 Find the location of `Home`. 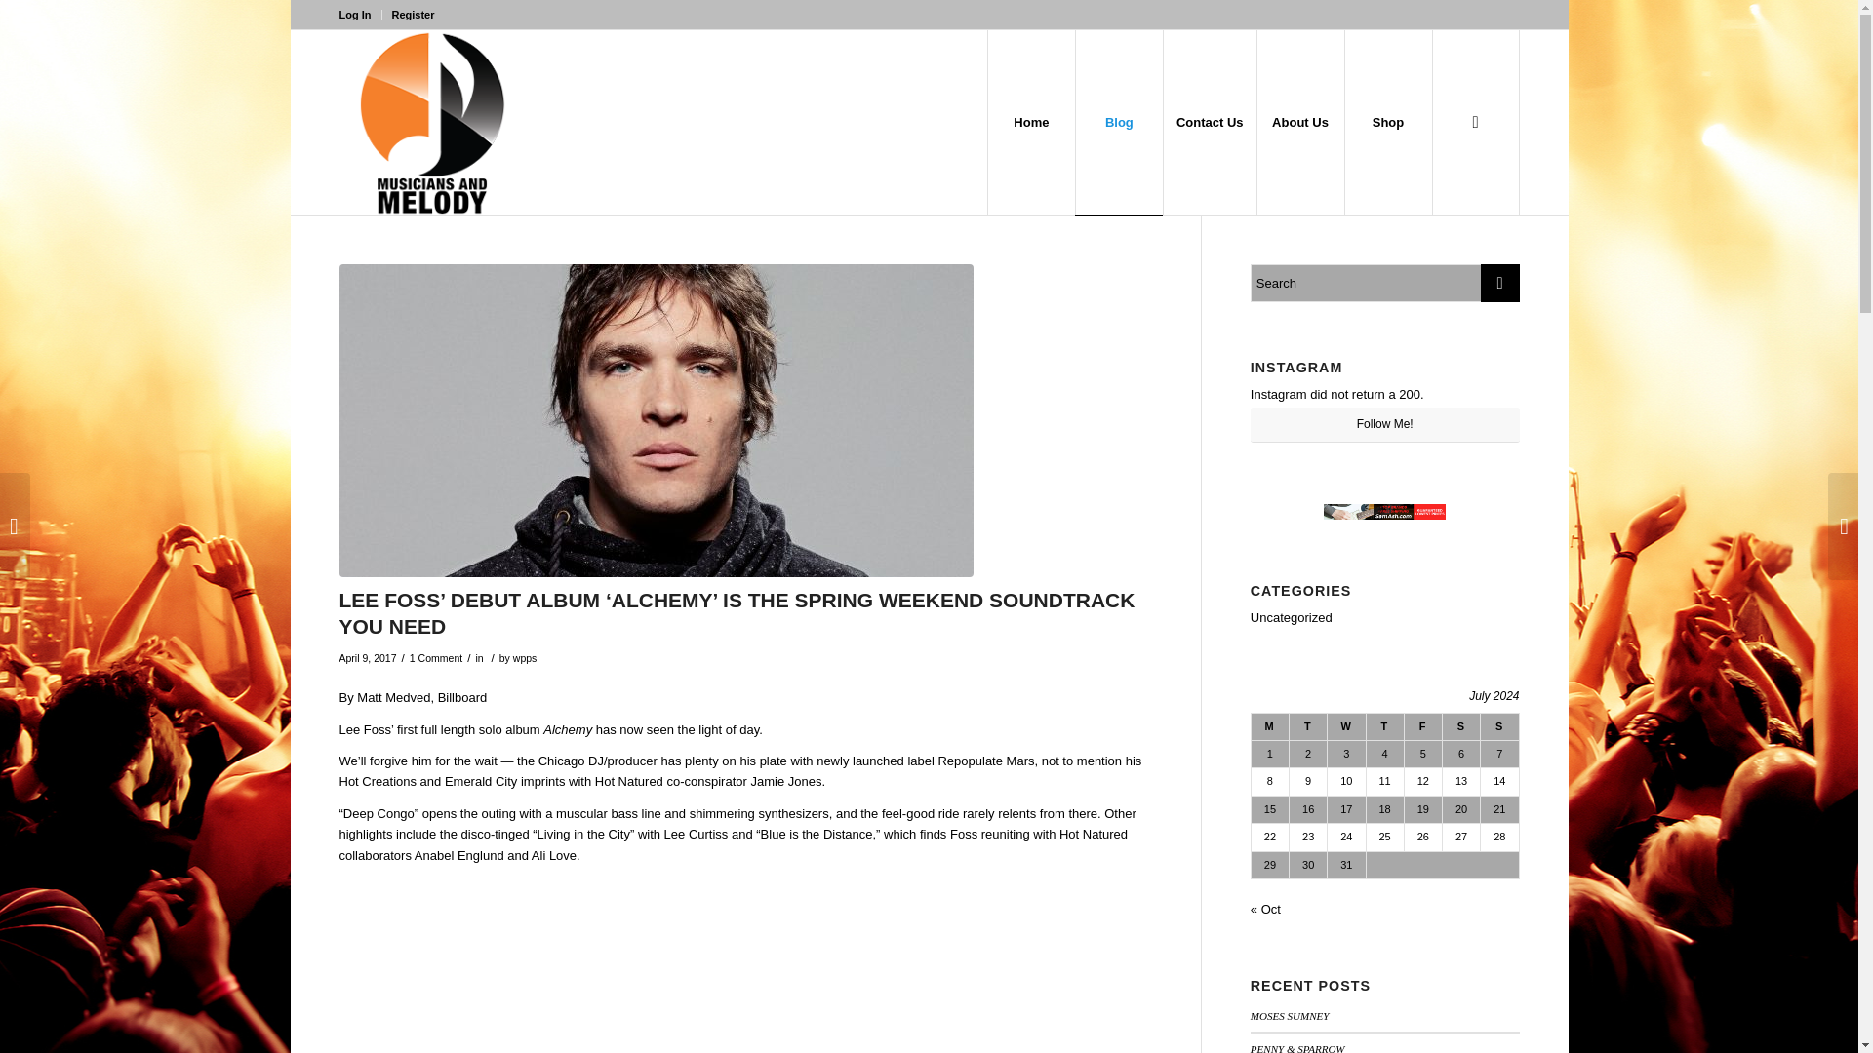

Home is located at coordinates (1030, 123).